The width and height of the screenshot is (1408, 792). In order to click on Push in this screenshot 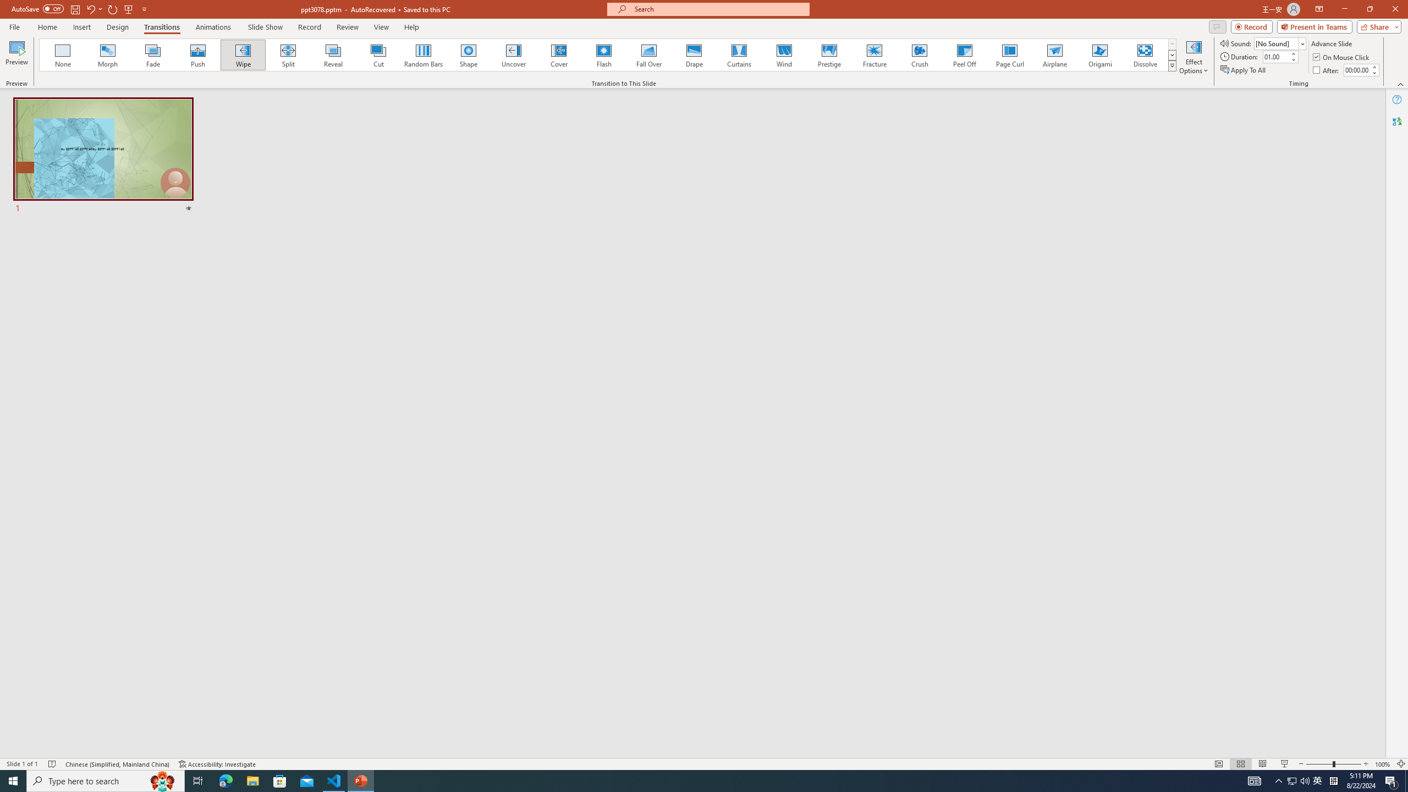, I will do `click(198, 55)`.